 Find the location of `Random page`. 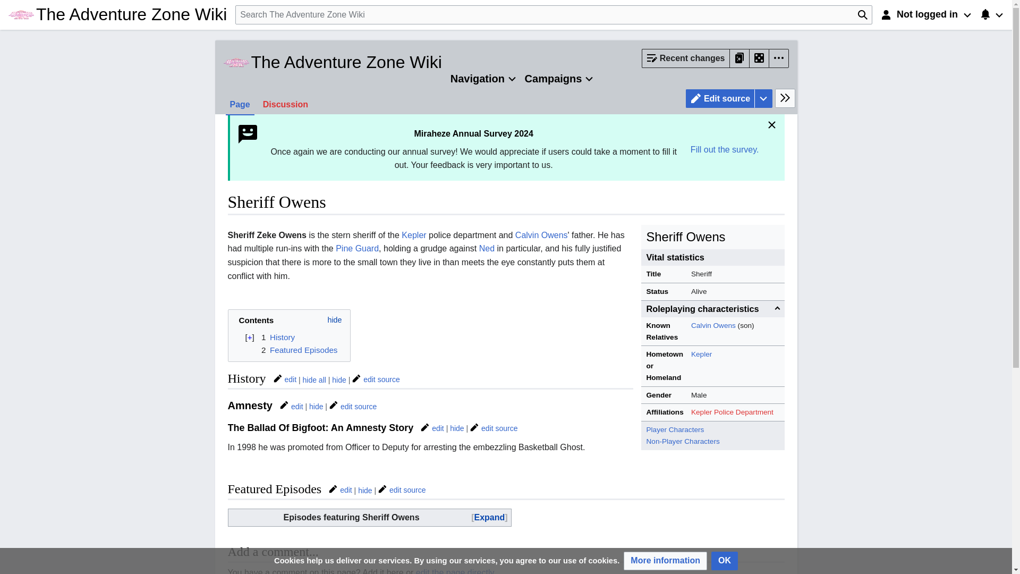

Random page is located at coordinates (758, 58).